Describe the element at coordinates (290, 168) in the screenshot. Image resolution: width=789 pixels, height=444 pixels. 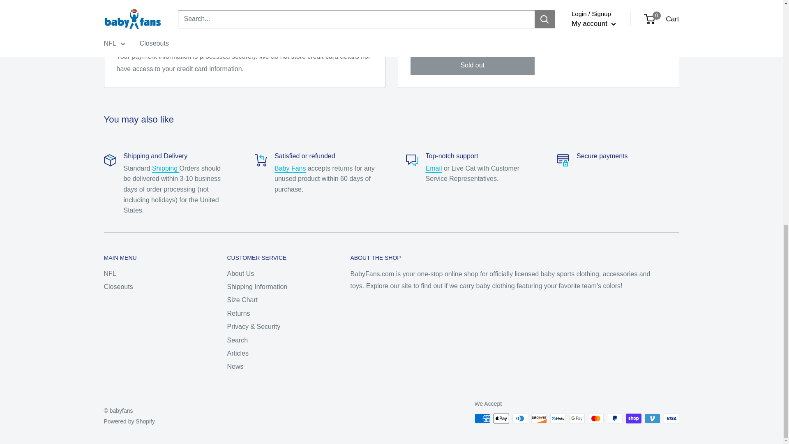
I see `Returns` at that location.